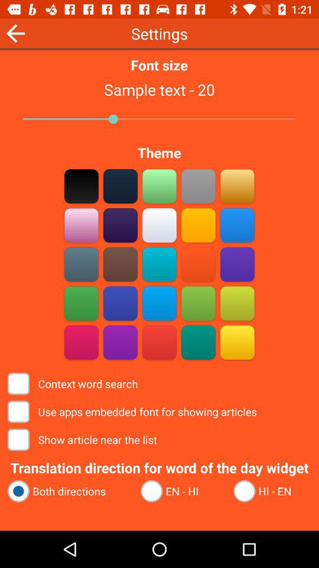 Image resolution: width=319 pixels, height=568 pixels. What do you see at coordinates (82, 225) in the screenshot?
I see `purple font button` at bounding box center [82, 225].